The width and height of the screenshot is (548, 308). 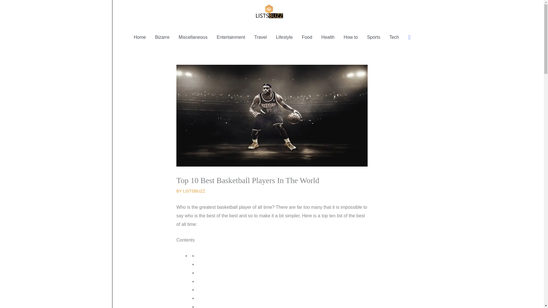 What do you see at coordinates (260, 37) in the screenshot?
I see `Travel` at bounding box center [260, 37].